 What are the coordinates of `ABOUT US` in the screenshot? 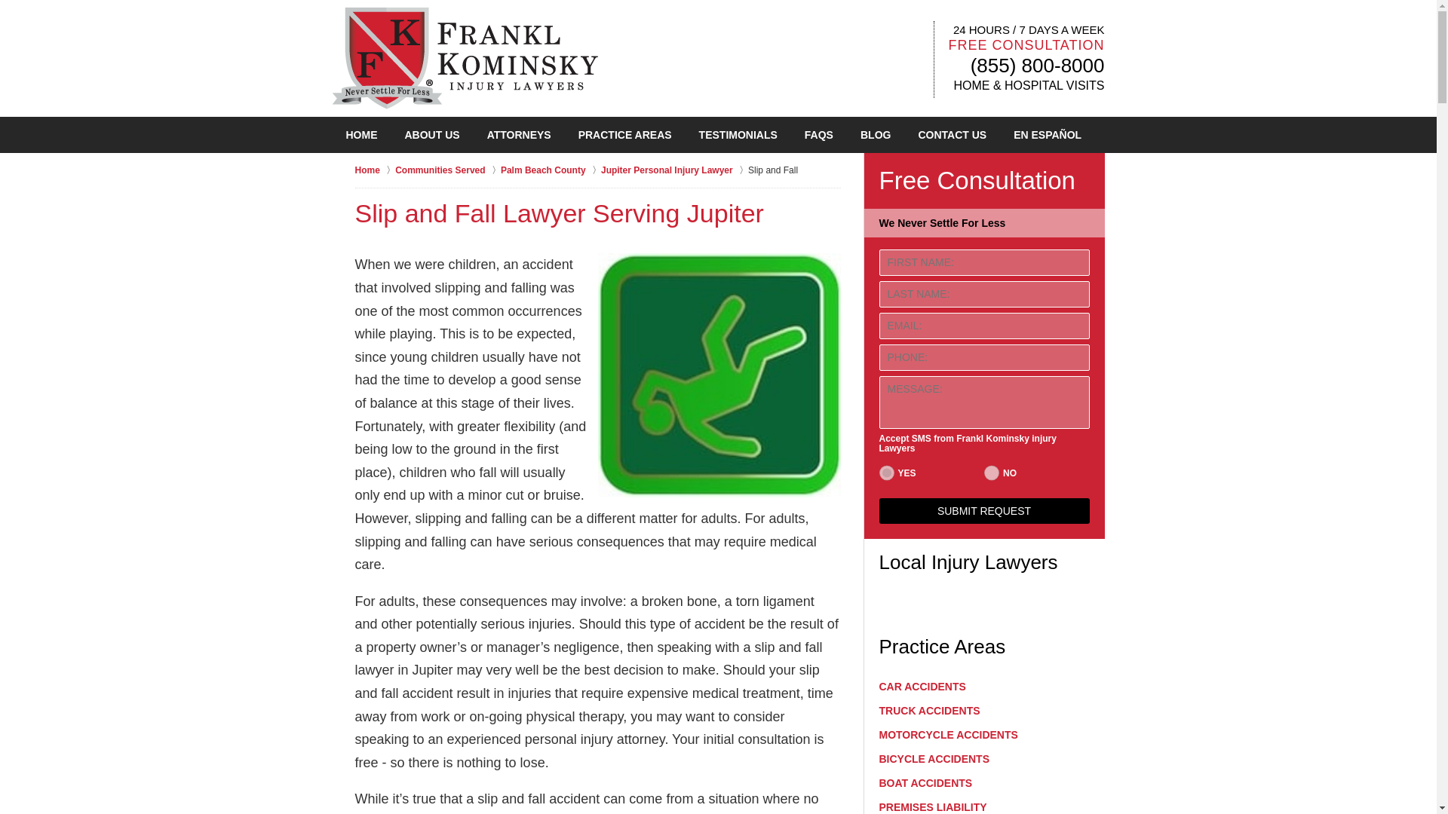 It's located at (431, 135).